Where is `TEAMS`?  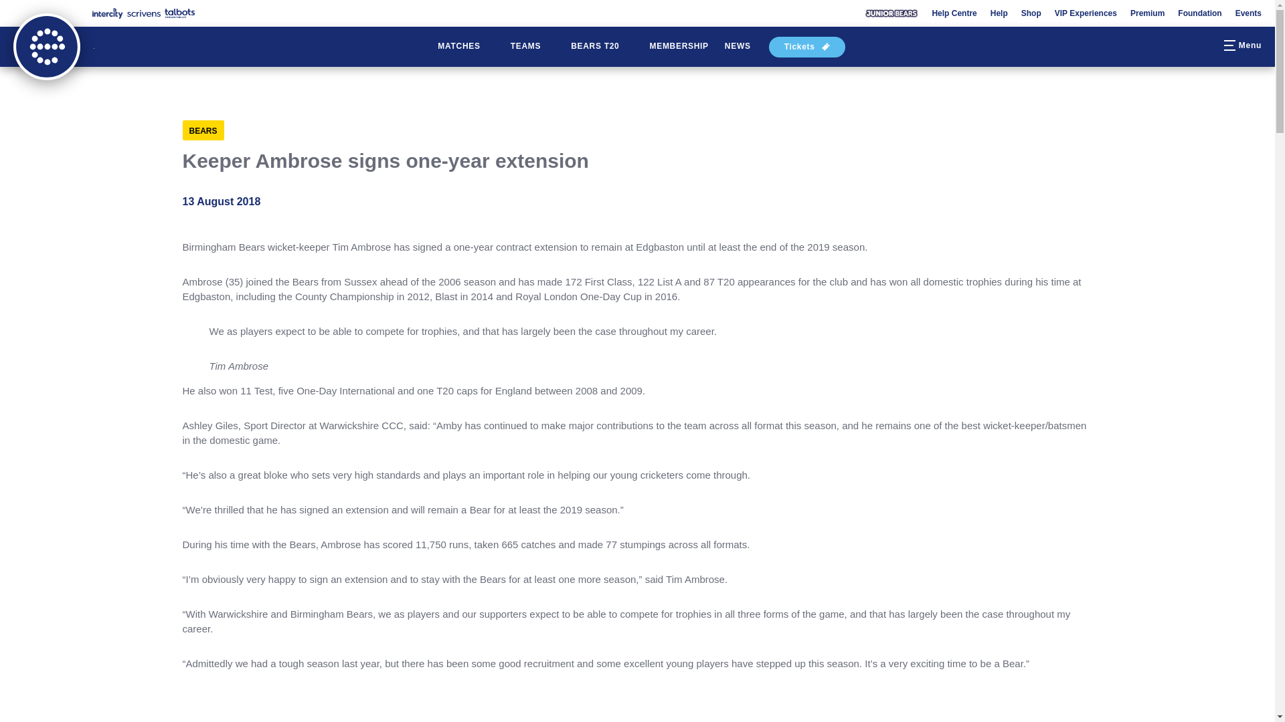
TEAMS is located at coordinates (533, 47).